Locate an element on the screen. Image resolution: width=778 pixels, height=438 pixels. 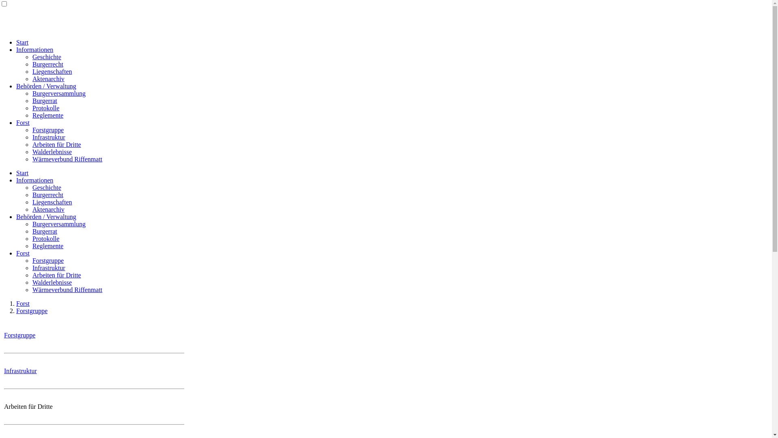
Start is located at coordinates (22, 173).